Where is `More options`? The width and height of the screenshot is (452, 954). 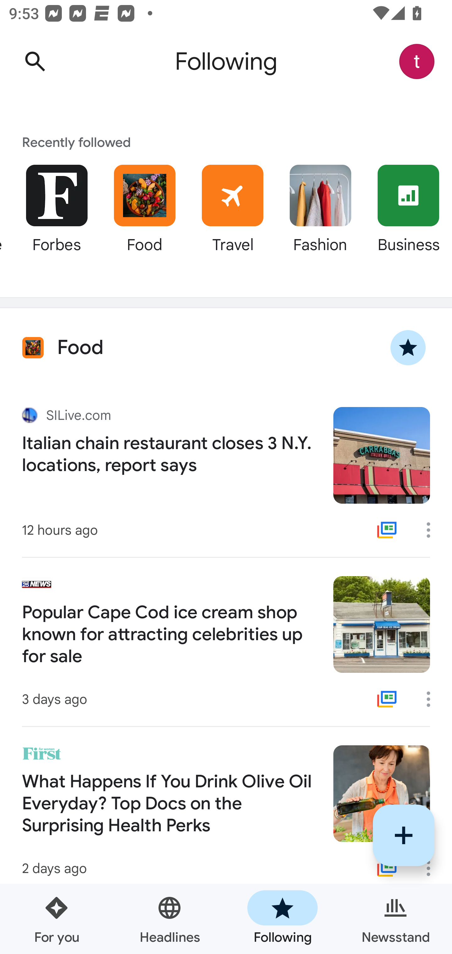
More options is located at coordinates (433, 699).